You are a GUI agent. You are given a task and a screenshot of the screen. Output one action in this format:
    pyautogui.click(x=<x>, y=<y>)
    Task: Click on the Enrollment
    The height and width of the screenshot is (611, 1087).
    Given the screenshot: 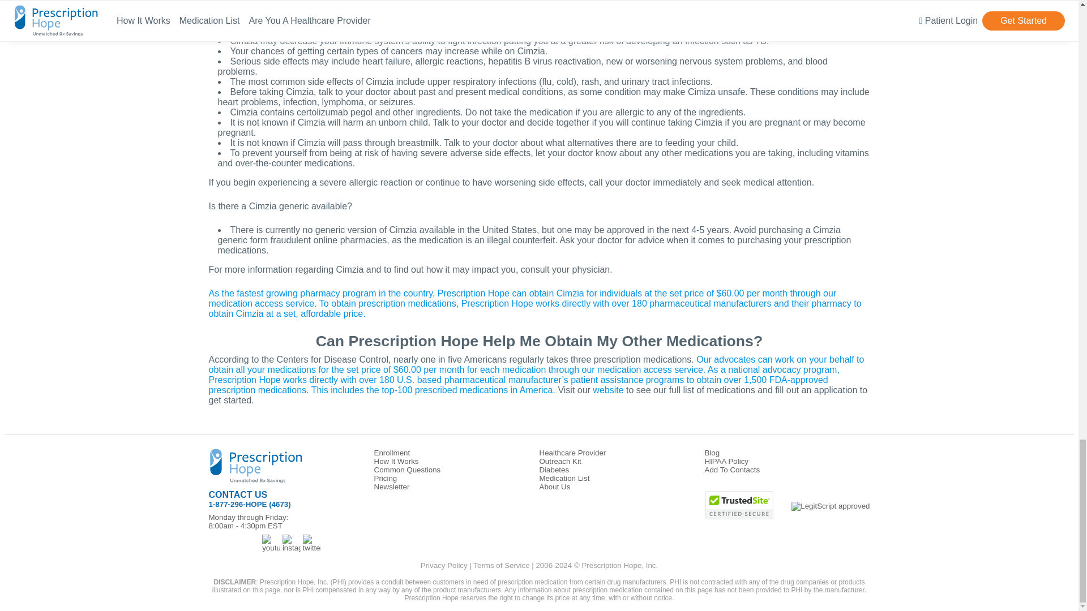 What is the action you would take?
    pyautogui.click(x=392, y=453)
    